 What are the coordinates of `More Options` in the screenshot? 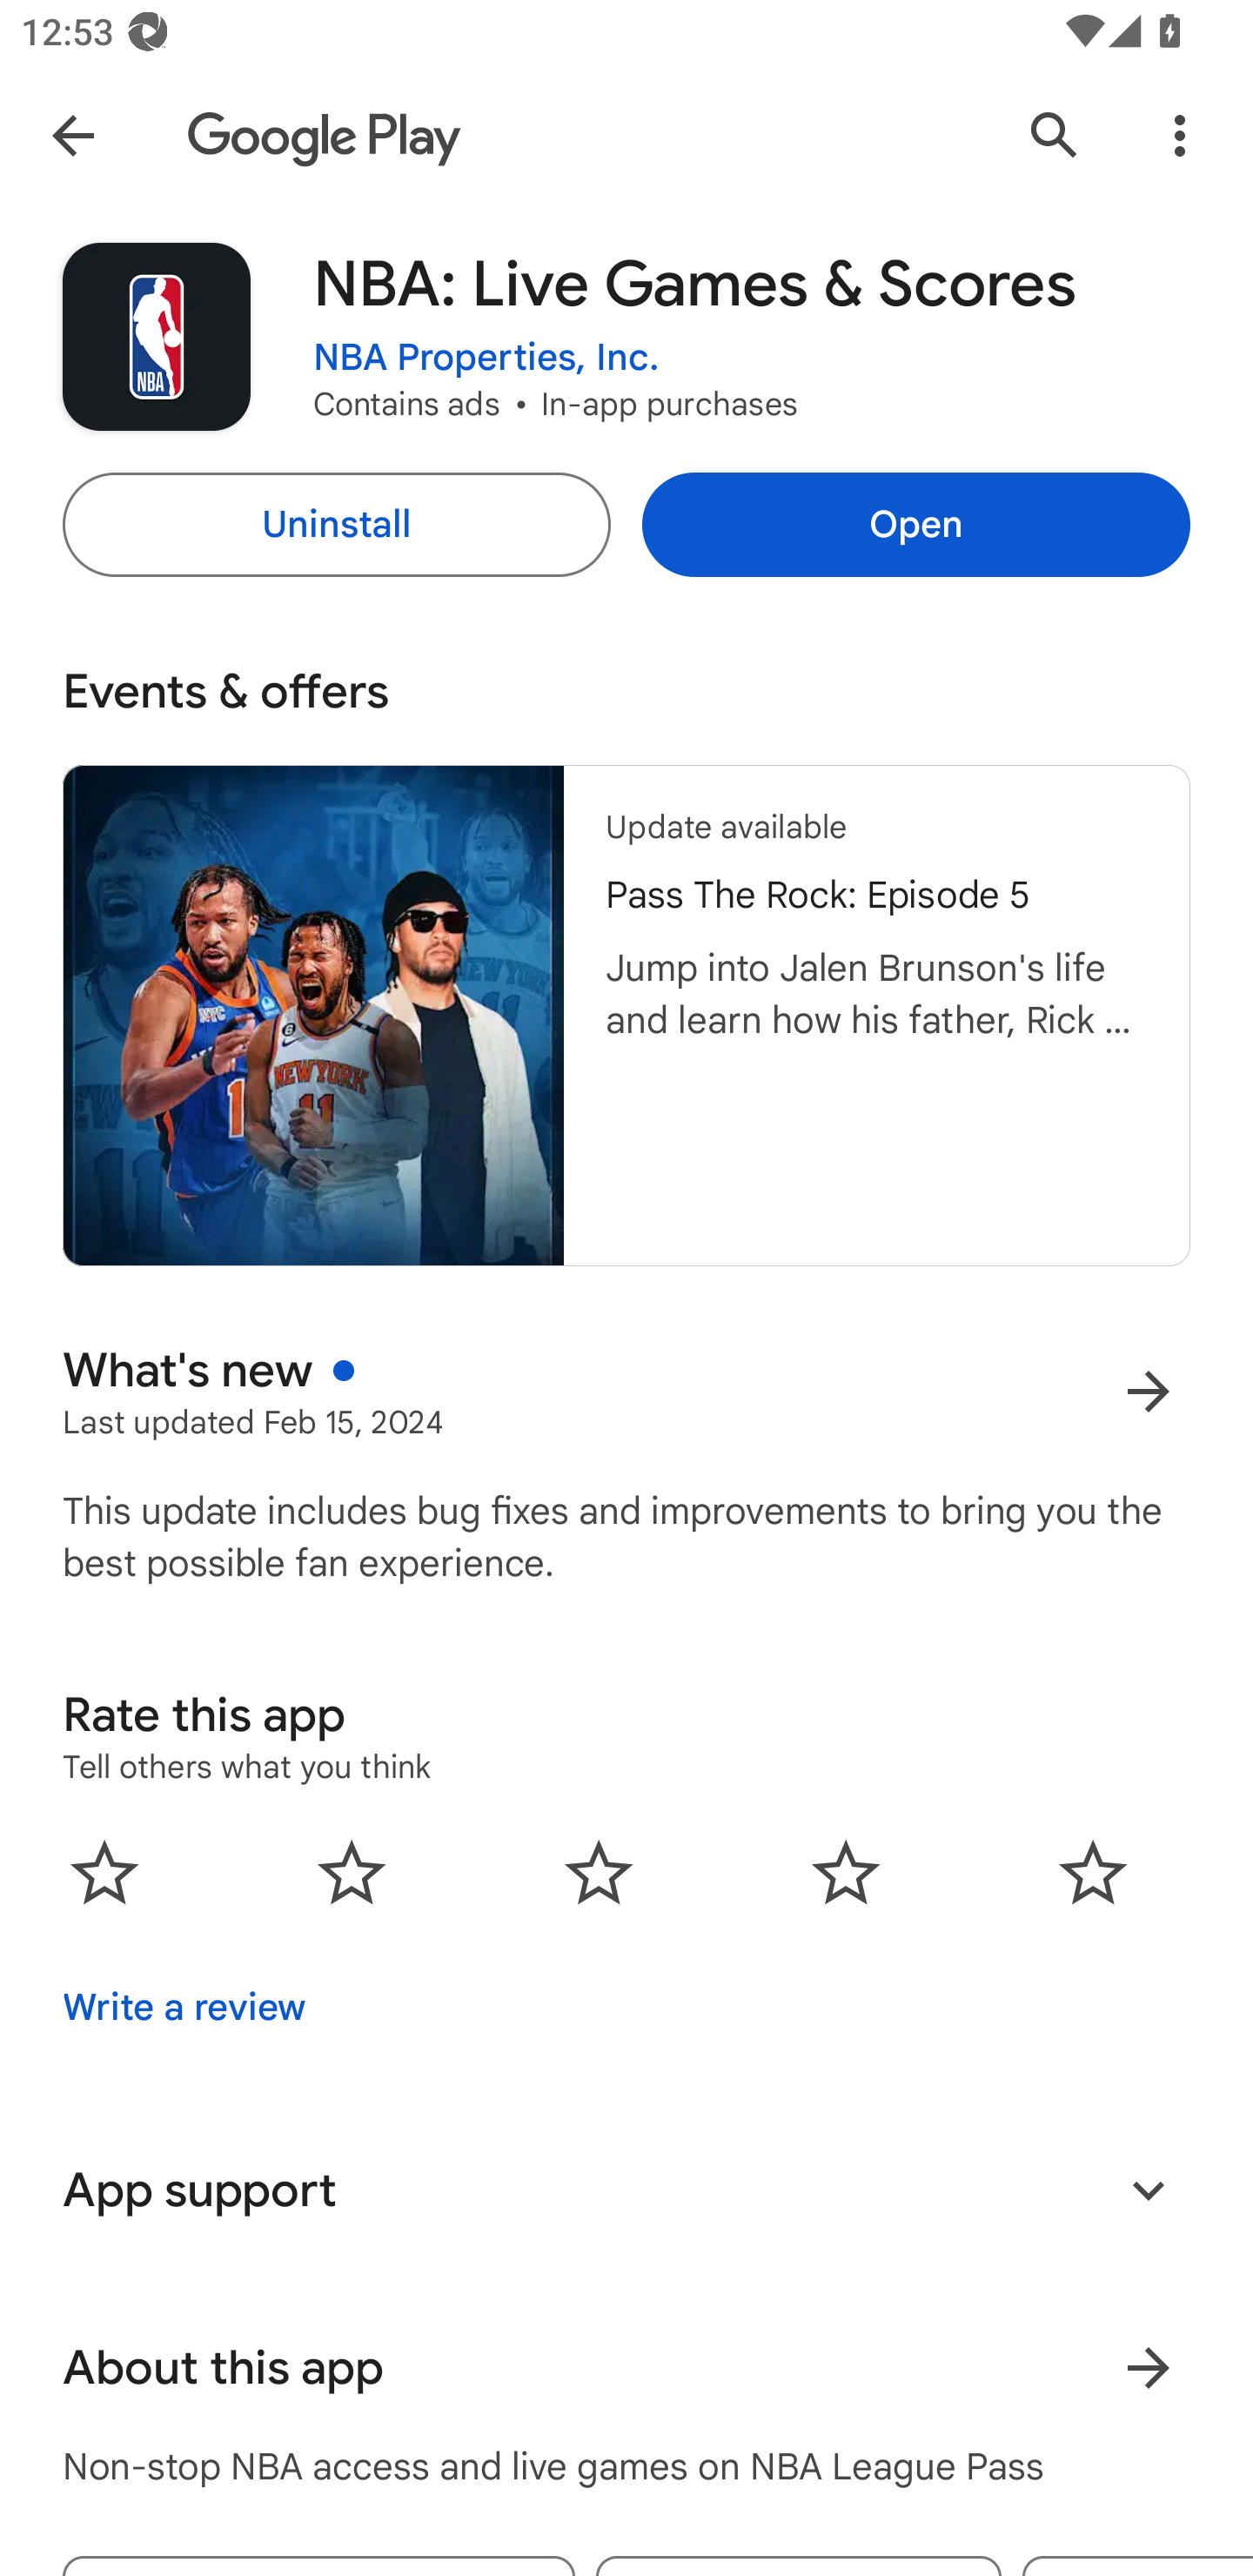 It's located at (1180, 134).